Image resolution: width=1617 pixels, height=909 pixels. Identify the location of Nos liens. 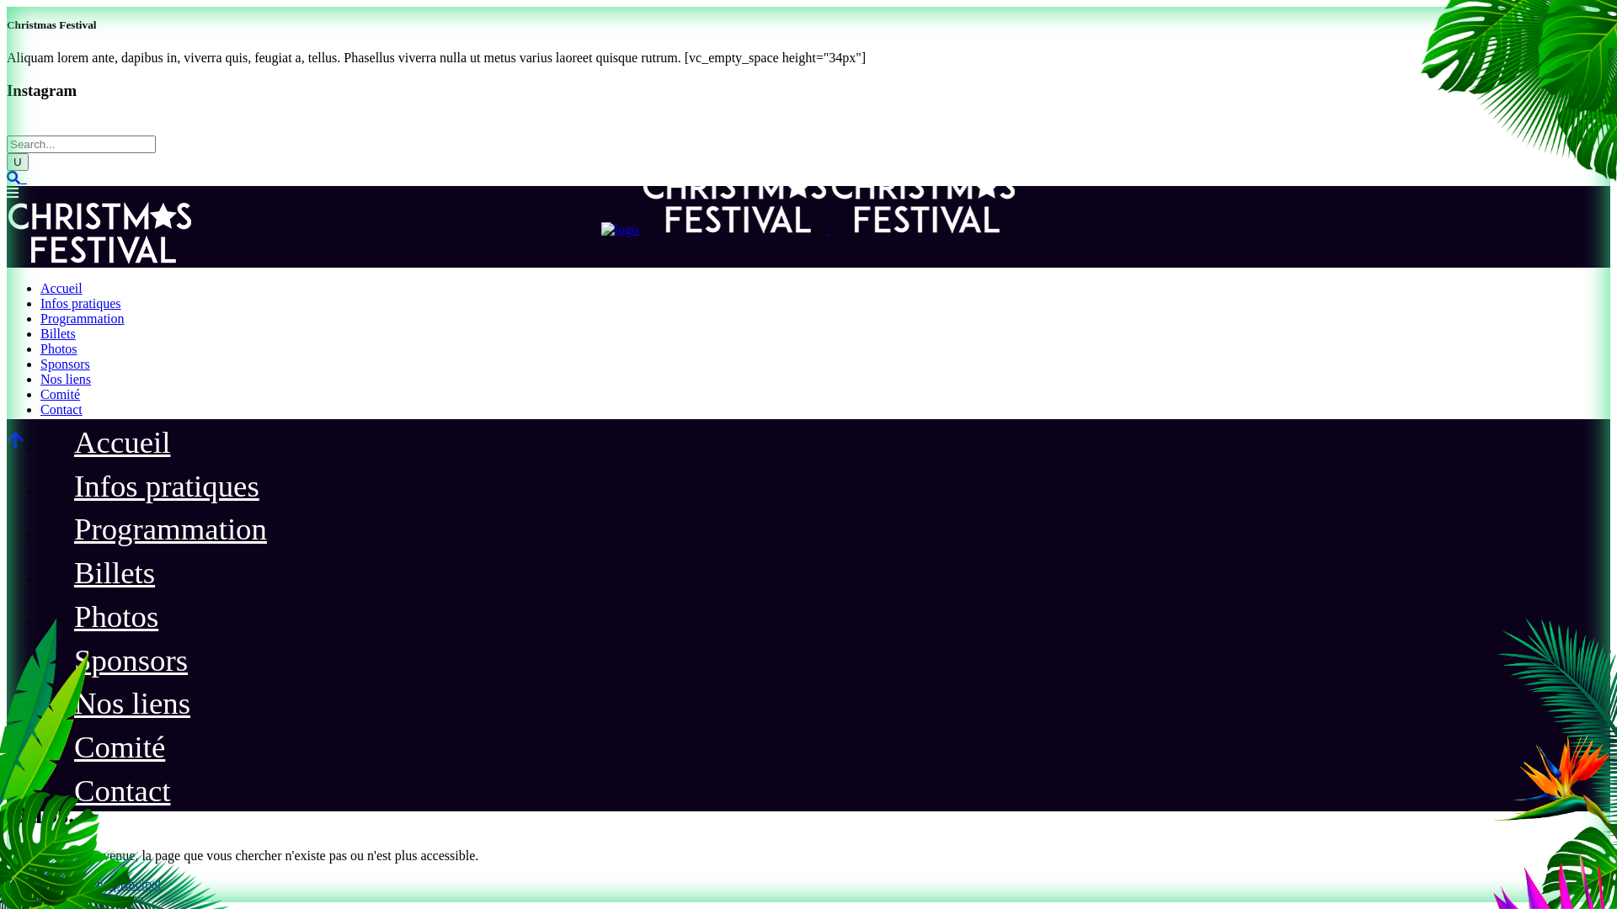
(66, 379).